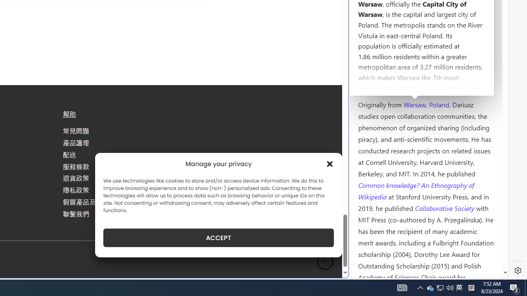 The width and height of the screenshot is (527, 296). I want to click on Class: cmplz-close, so click(330, 164).